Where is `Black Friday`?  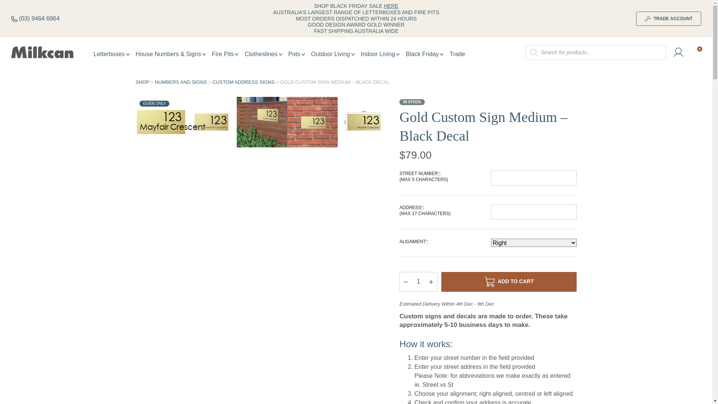
Black Friday is located at coordinates (425, 54).